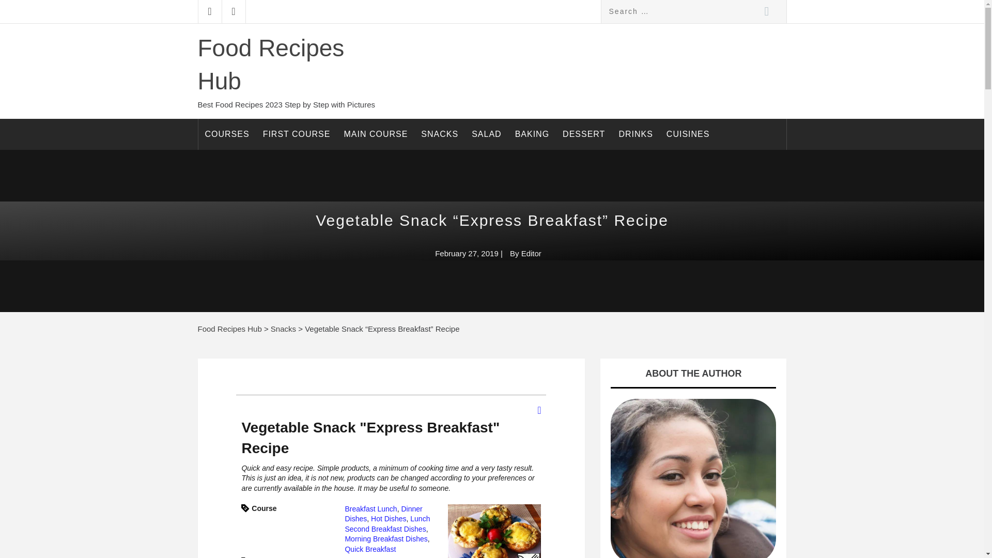 Image resolution: width=992 pixels, height=558 pixels. Describe the element at coordinates (227, 134) in the screenshot. I see `COURSES` at that location.